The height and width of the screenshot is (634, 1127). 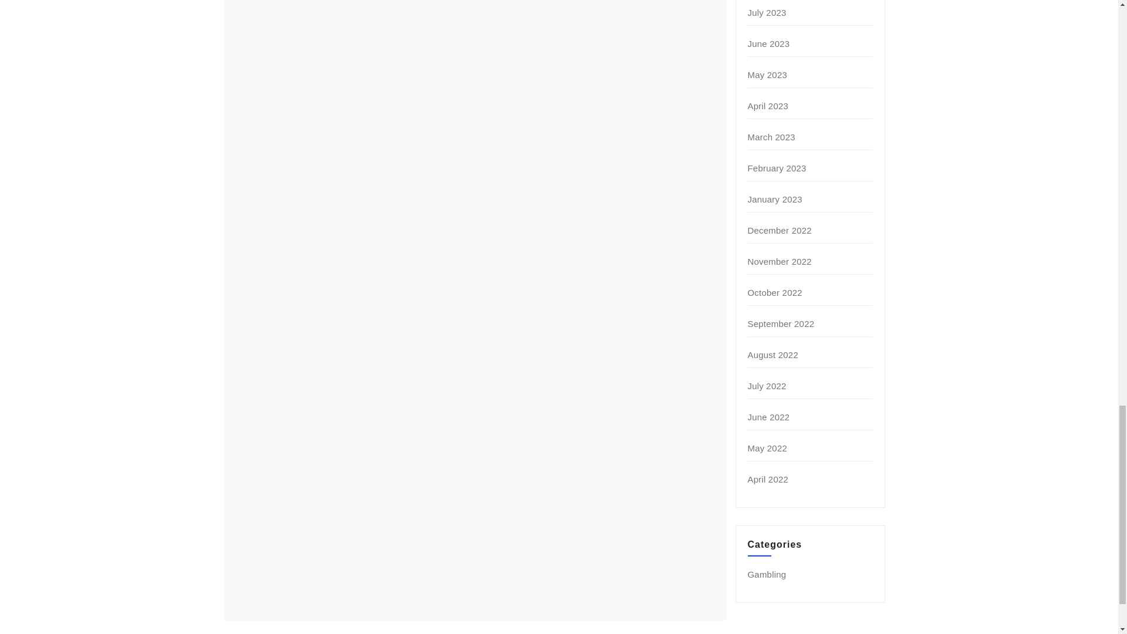 I want to click on March 2023, so click(x=771, y=136).